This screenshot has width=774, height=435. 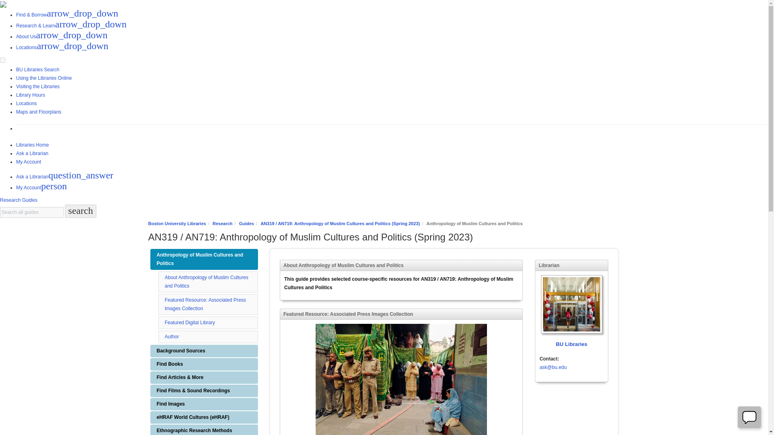 I want to click on Background Sources, so click(x=204, y=351).